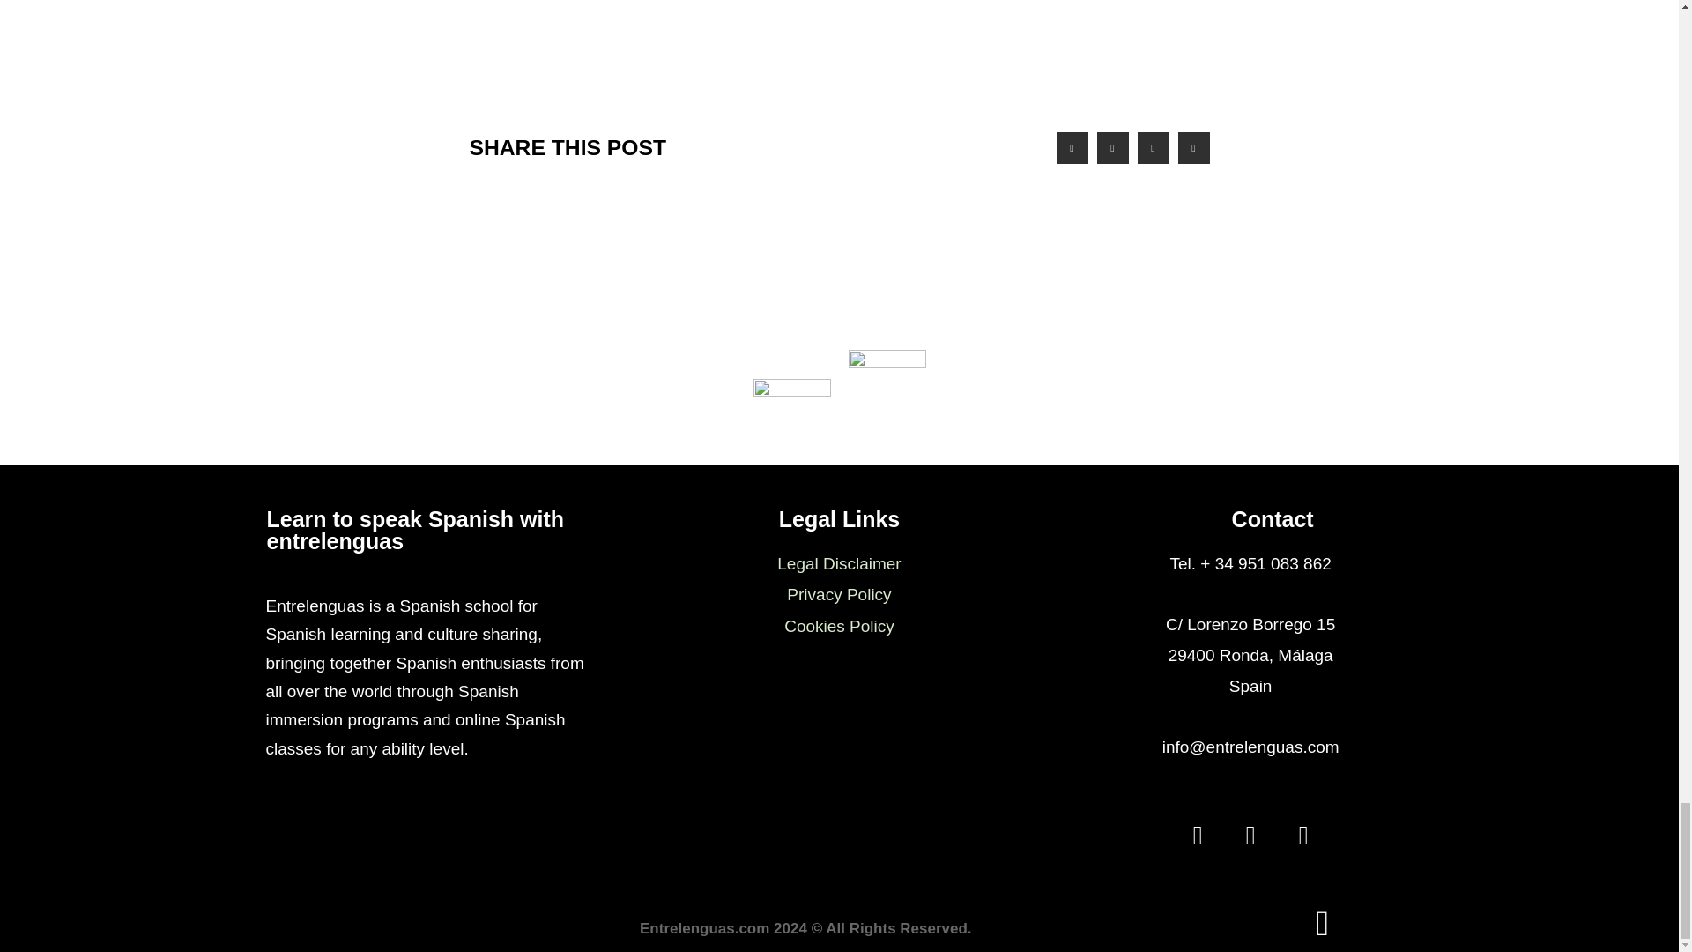  Describe the element at coordinates (1197, 836) in the screenshot. I see `Facebook-f` at that location.